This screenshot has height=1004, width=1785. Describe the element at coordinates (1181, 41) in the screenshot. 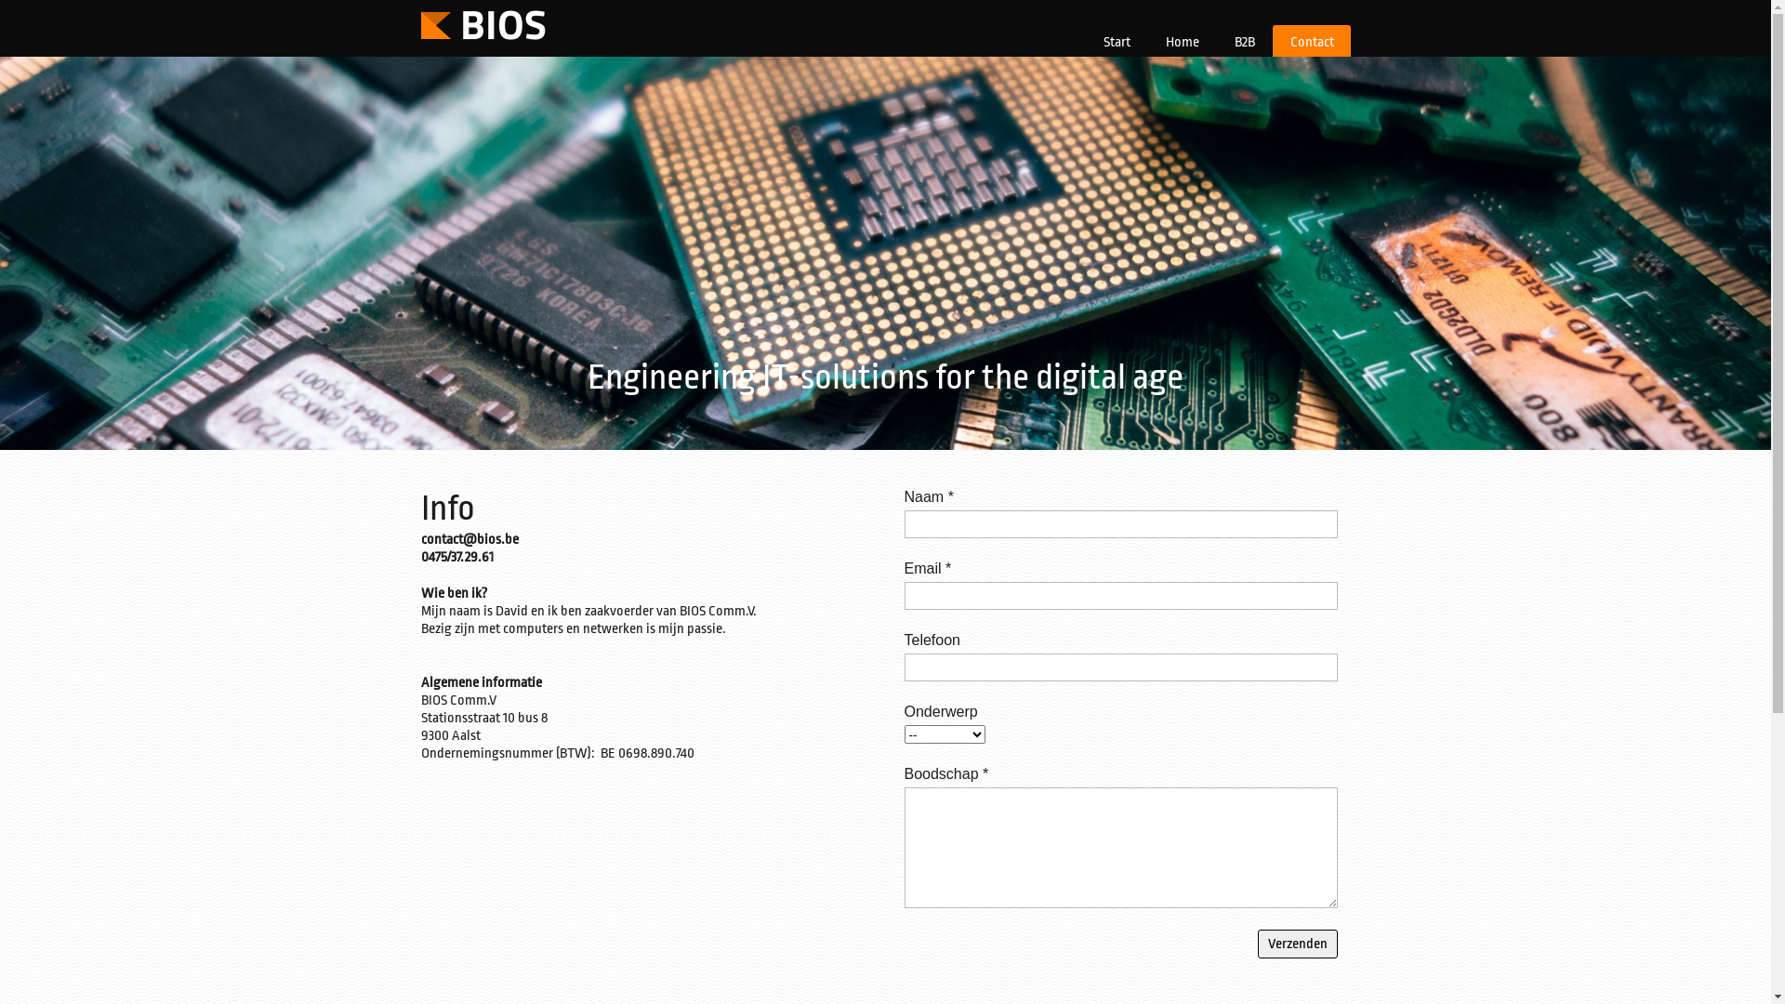

I see `Home` at that location.